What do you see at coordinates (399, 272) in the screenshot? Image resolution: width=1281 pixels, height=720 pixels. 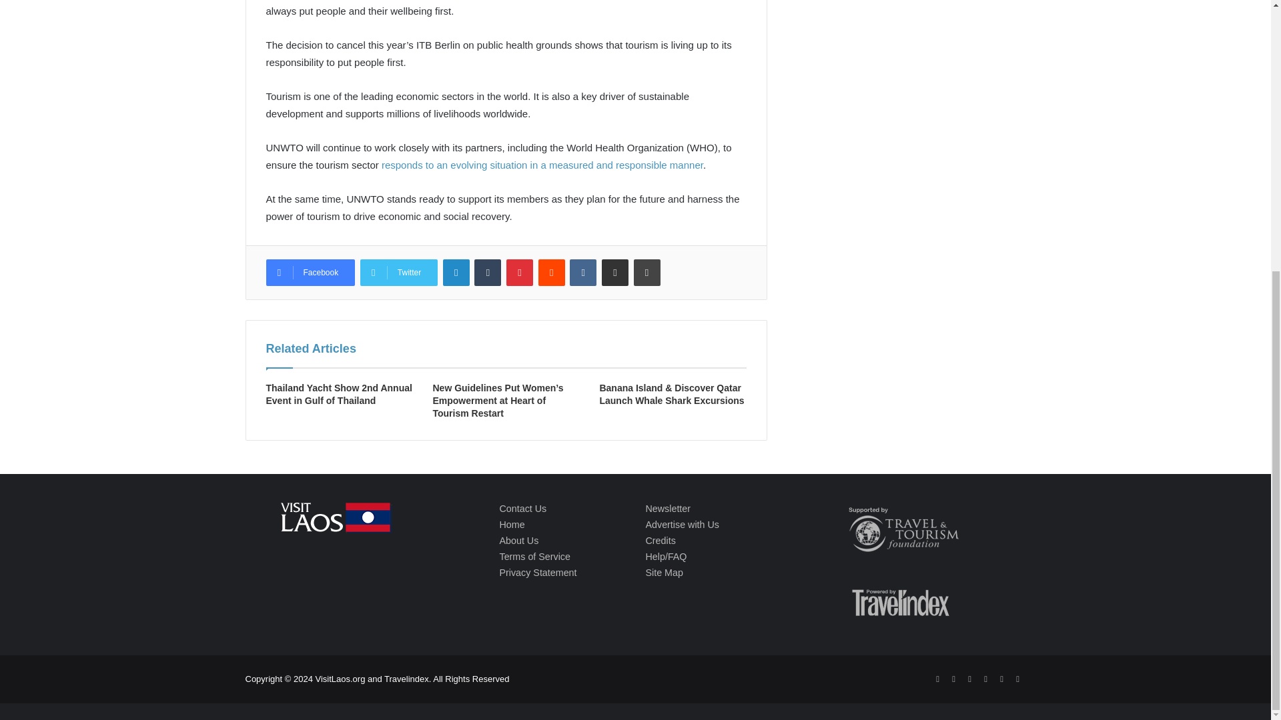 I see `Twitter` at bounding box center [399, 272].